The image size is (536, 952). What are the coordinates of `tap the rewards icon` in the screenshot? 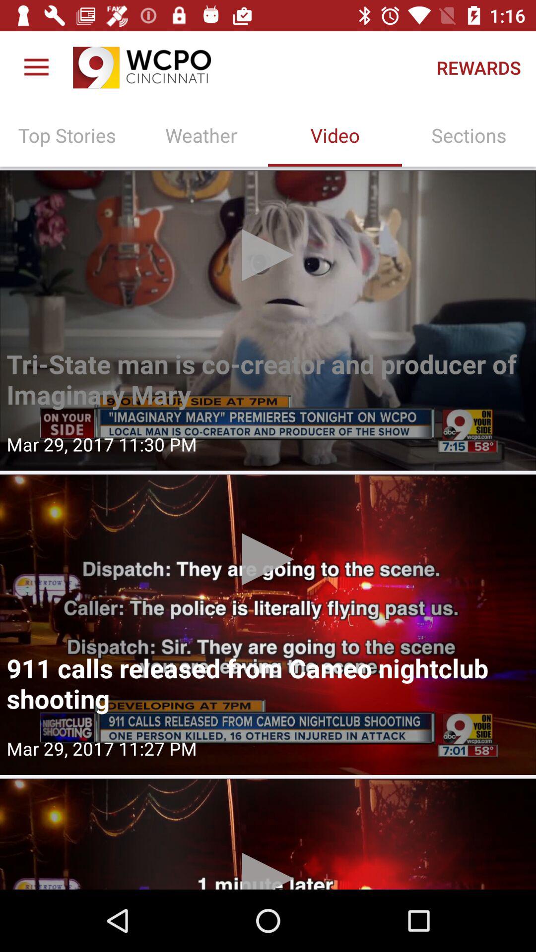 It's located at (478, 67).